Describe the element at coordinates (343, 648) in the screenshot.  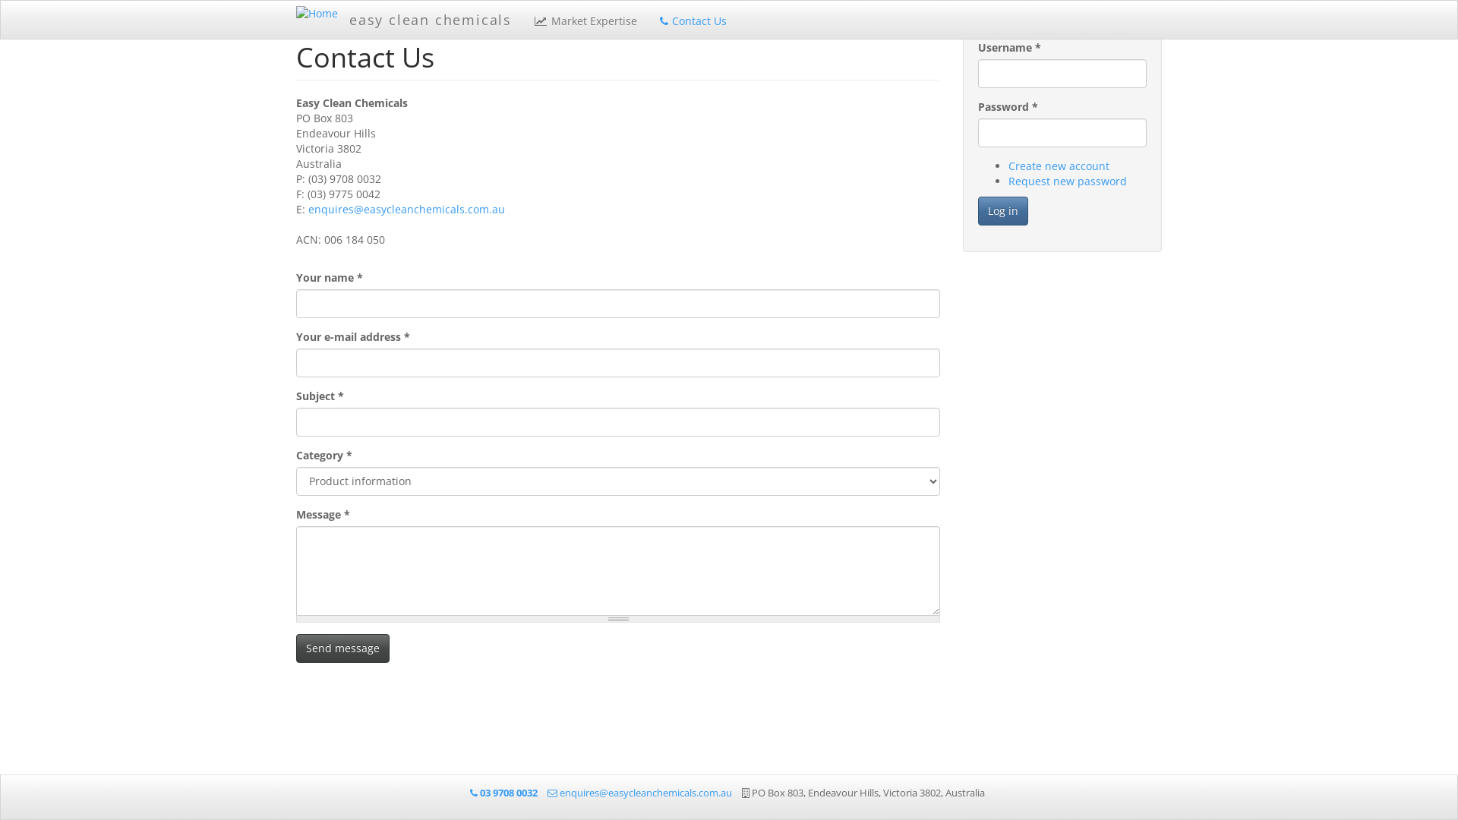
I see `Send message` at that location.